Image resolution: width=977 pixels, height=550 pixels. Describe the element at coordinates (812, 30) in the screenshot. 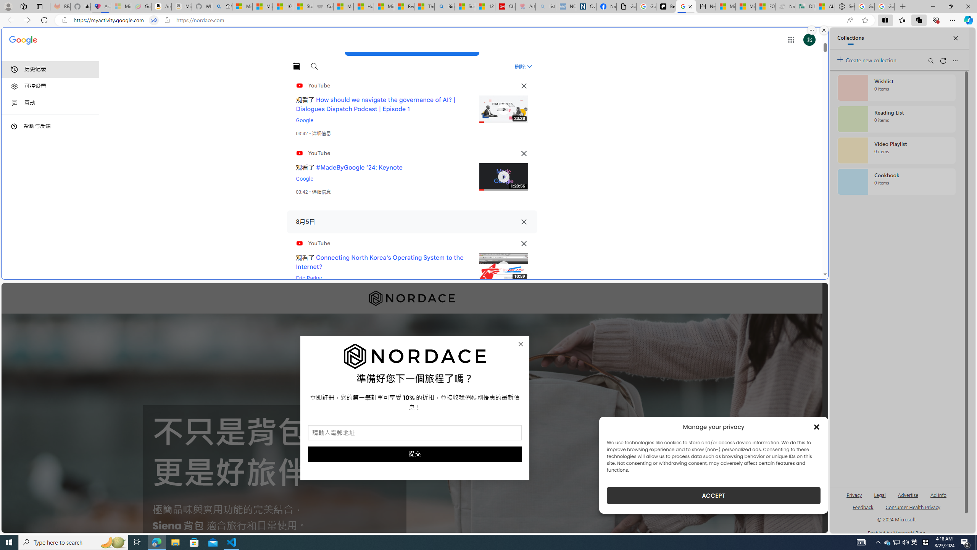

I see `More options.` at that location.